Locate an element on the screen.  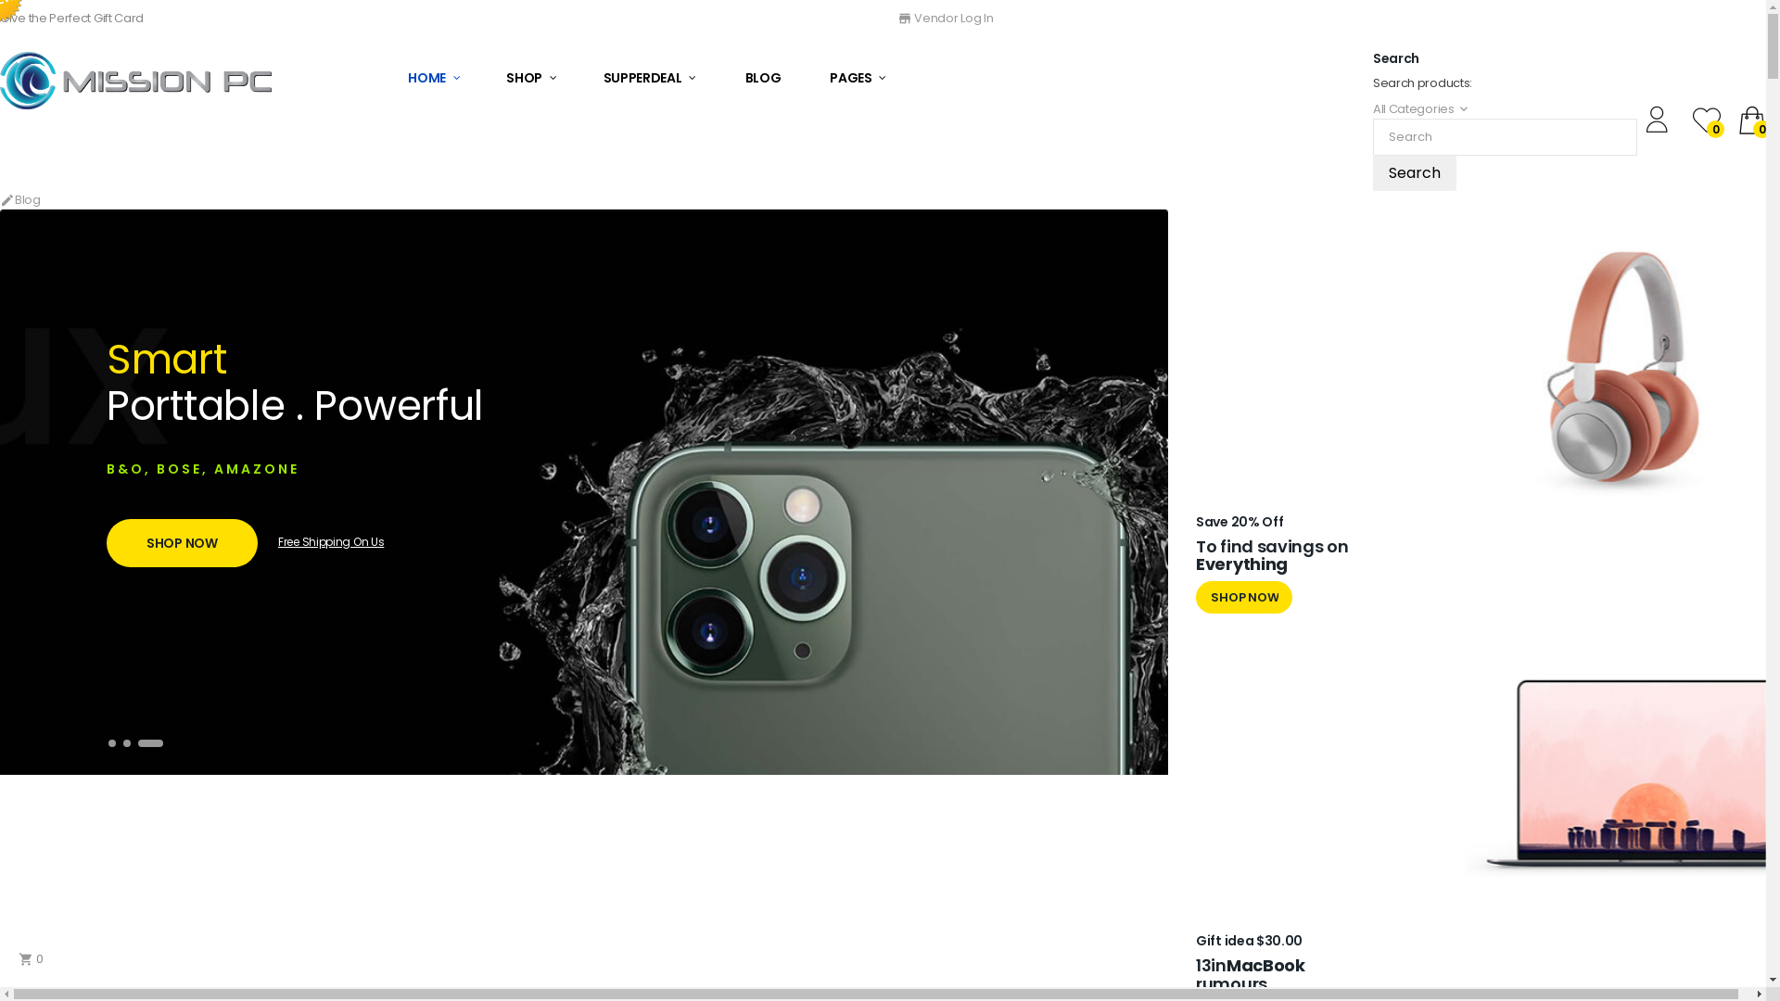
All Categories keyboard_arrow_down is located at coordinates (1422, 109).